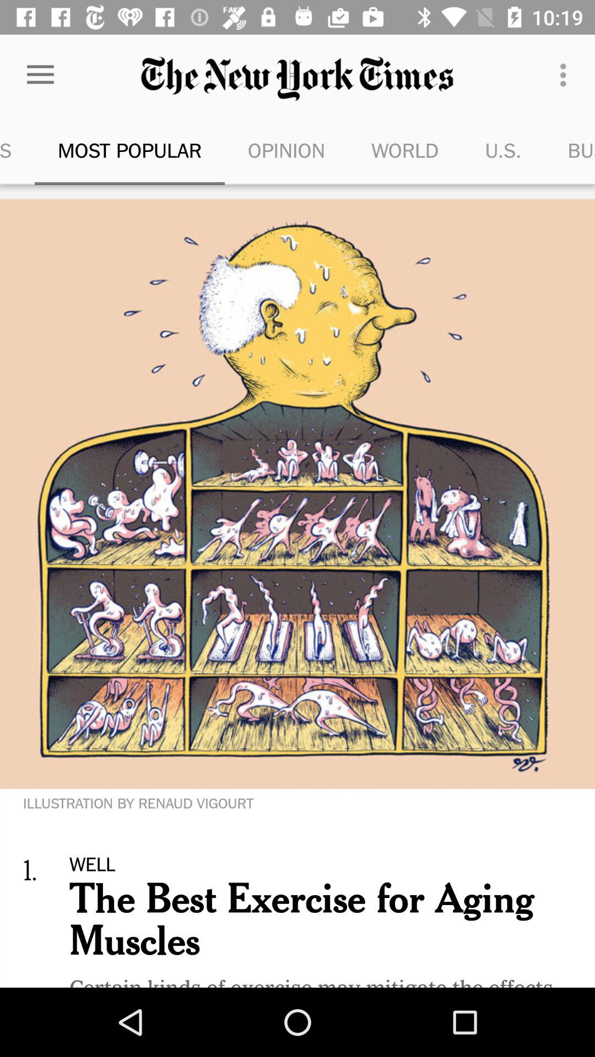 The width and height of the screenshot is (595, 1057). Describe the element at coordinates (504, 150) in the screenshot. I see `click on us` at that location.